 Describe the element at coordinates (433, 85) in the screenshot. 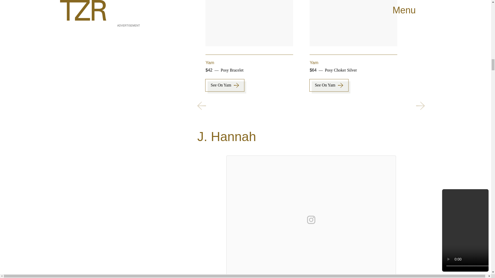

I see `See On Yam` at that location.